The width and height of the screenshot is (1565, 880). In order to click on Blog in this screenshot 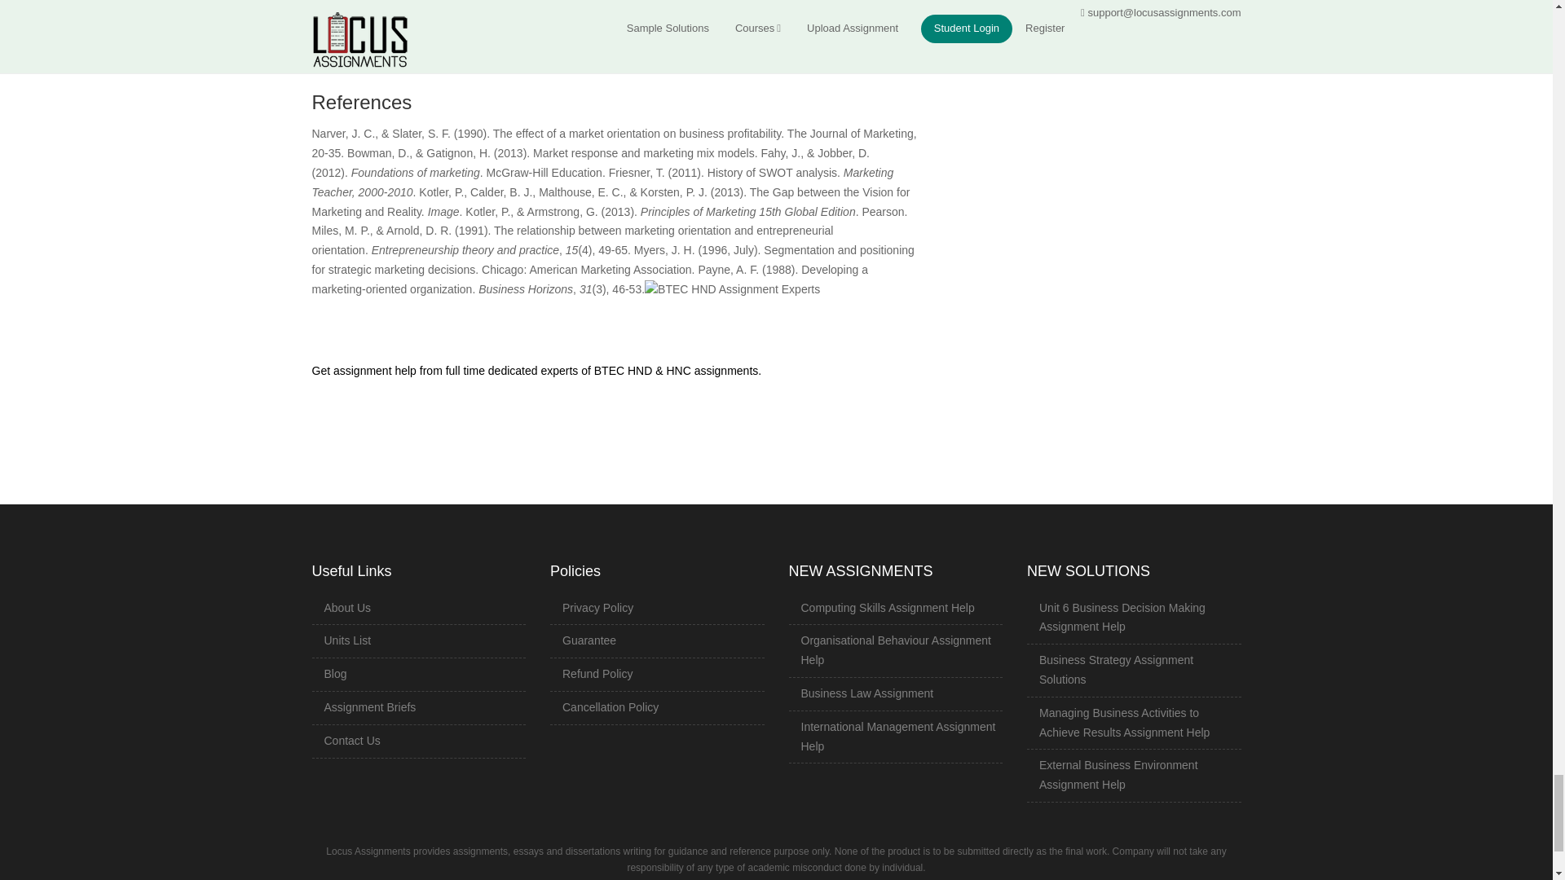, I will do `click(336, 673)`.